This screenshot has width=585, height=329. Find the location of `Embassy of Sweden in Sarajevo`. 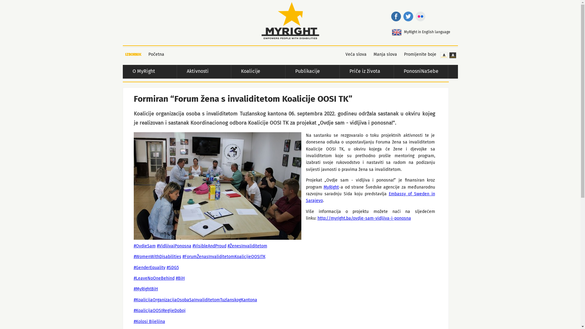

Embassy of Sweden in Sarajevo is located at coordinates (370, 197).